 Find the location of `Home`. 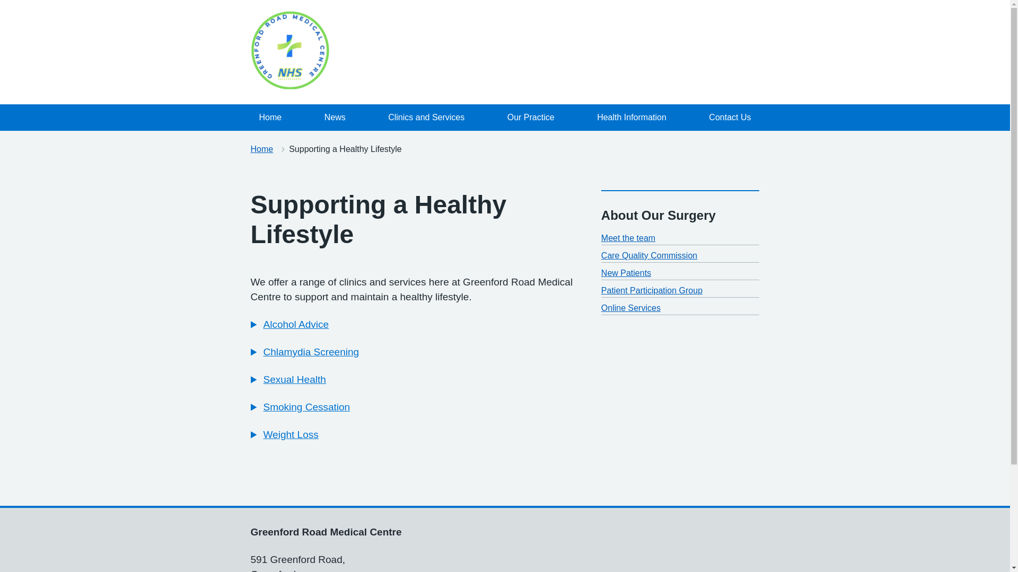

Home is located at coordinates (261, 149).